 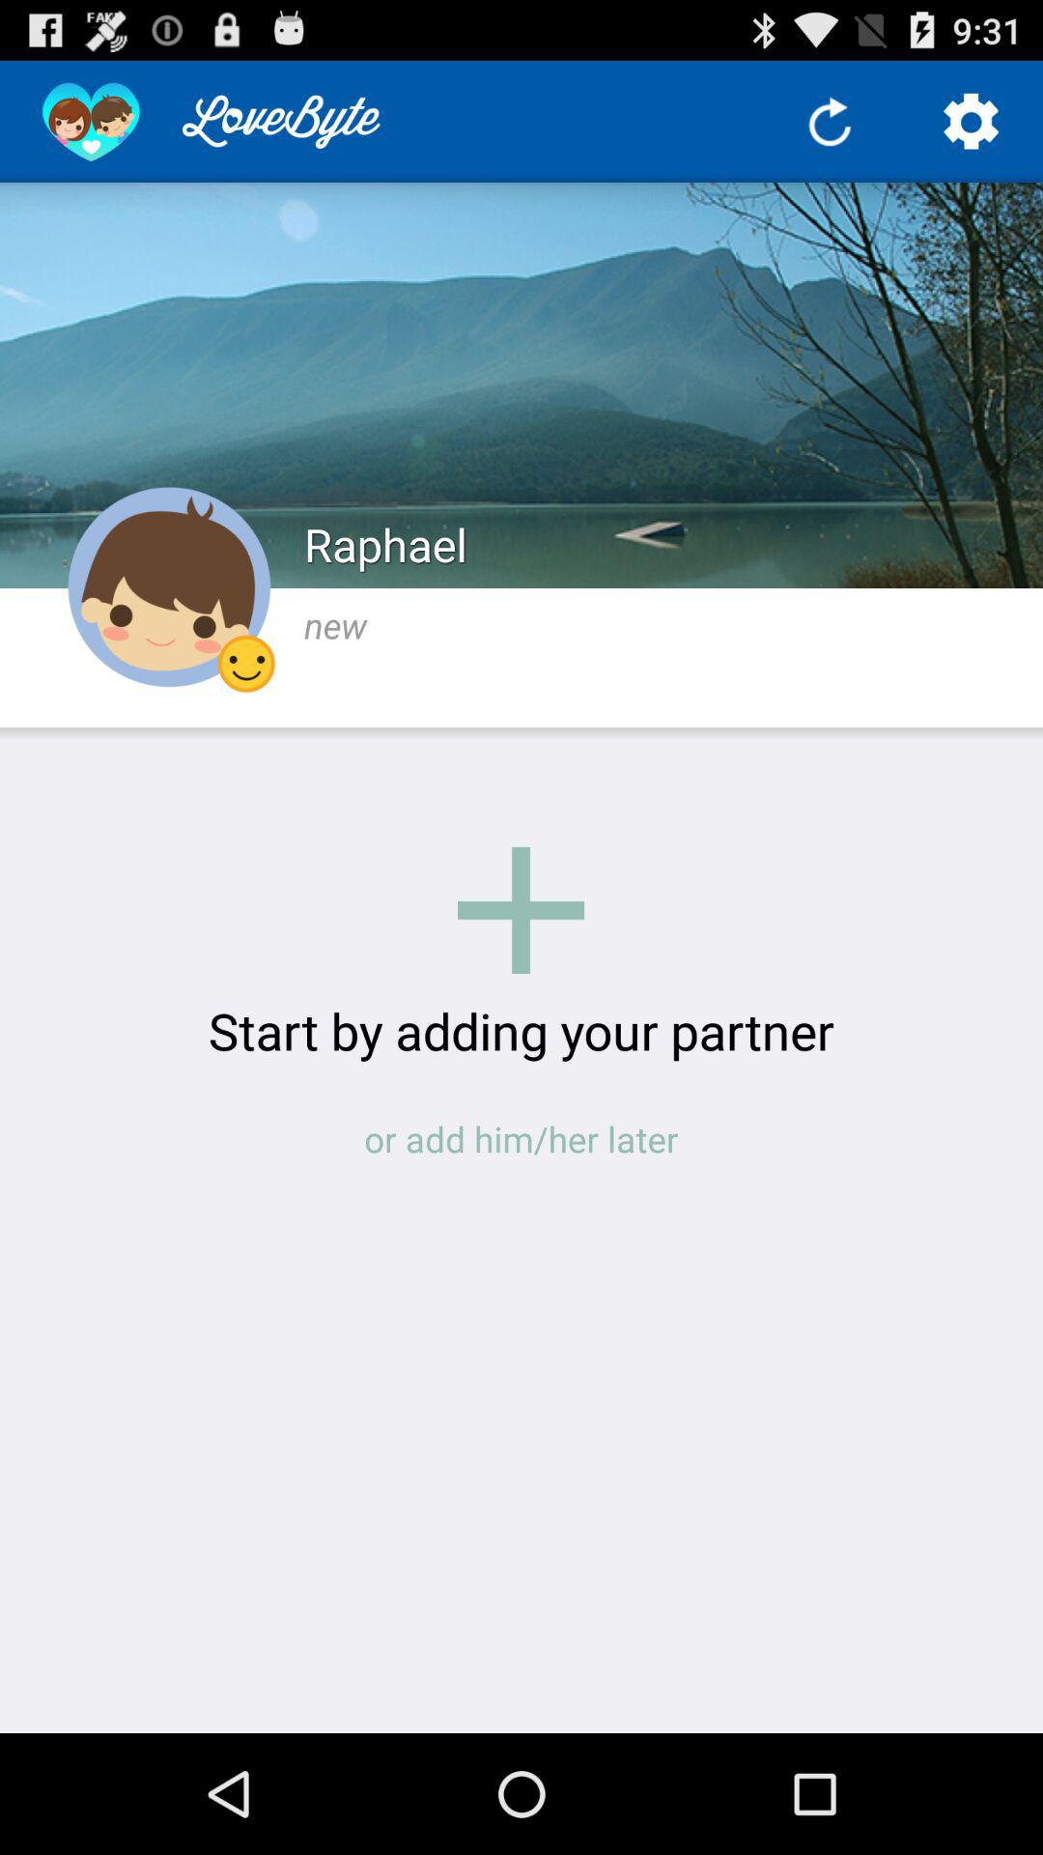 I want to click on flip to start by adding app, so click(x=521, y=1030).